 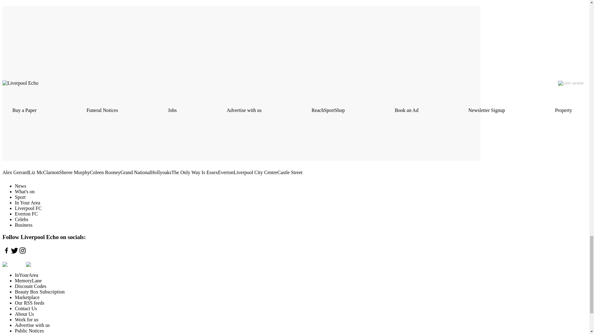 What do you see at coordinates (161, 173) in the screenshot?
I see `Hollyoaks` at bounding box center [161, 173].